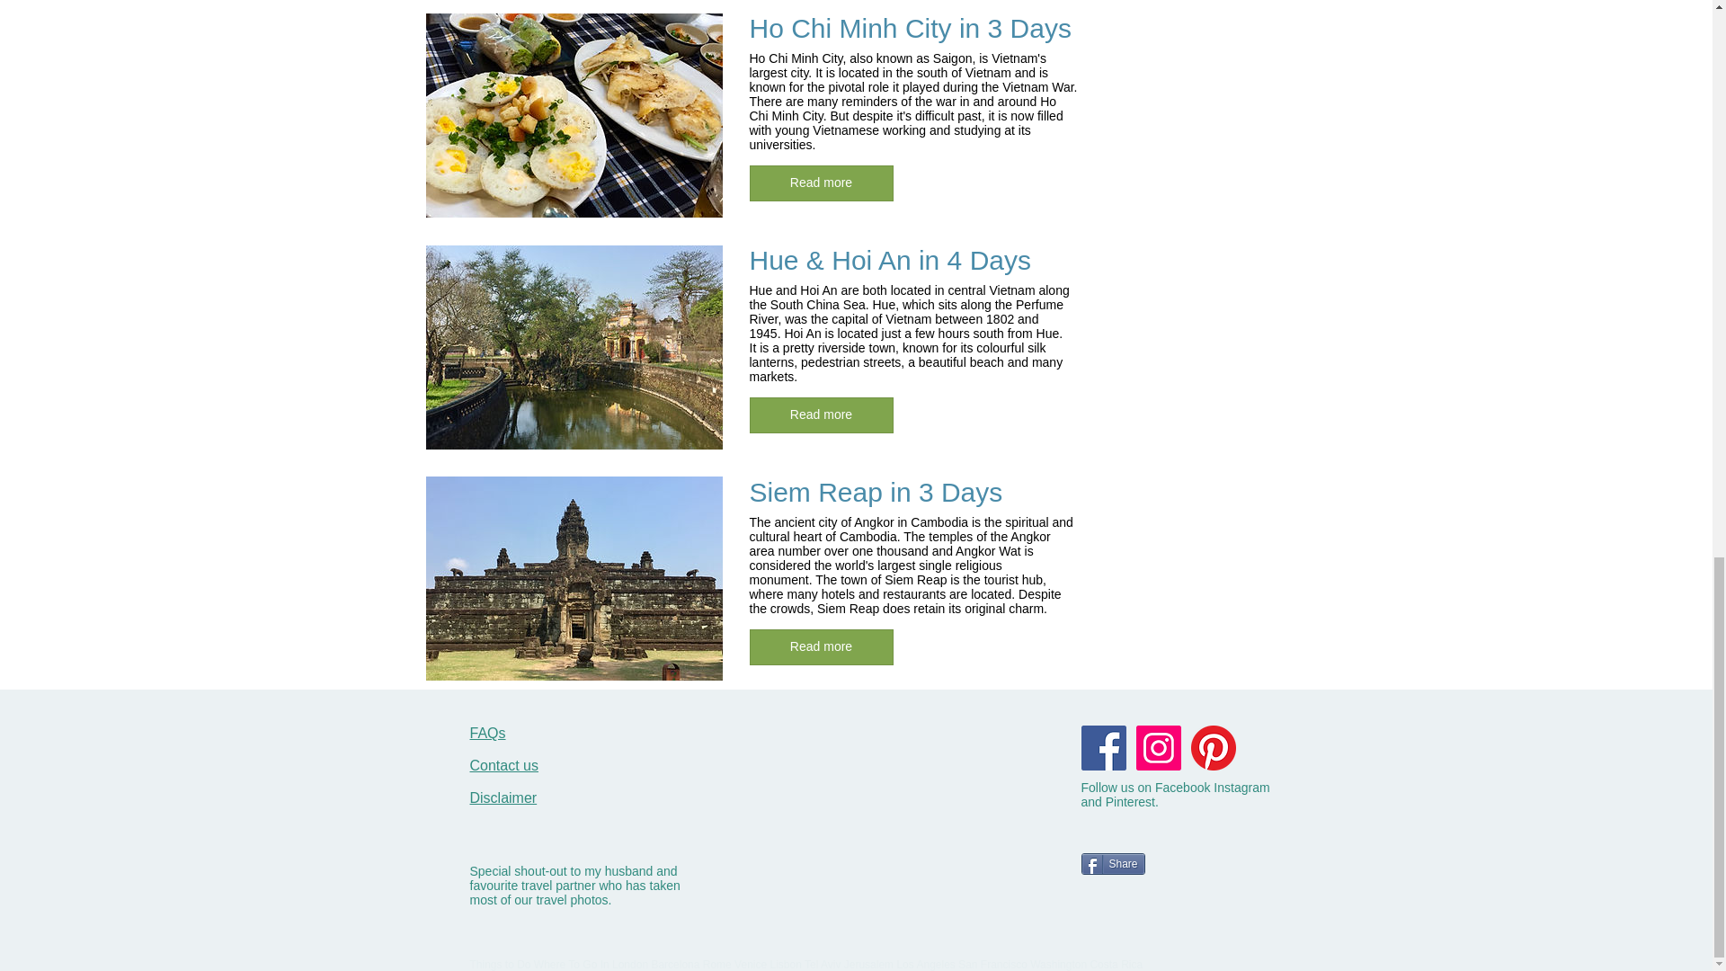 This screenshot has height=971, width=1726. I want to click on Facebook Like, so click(1115, 933).